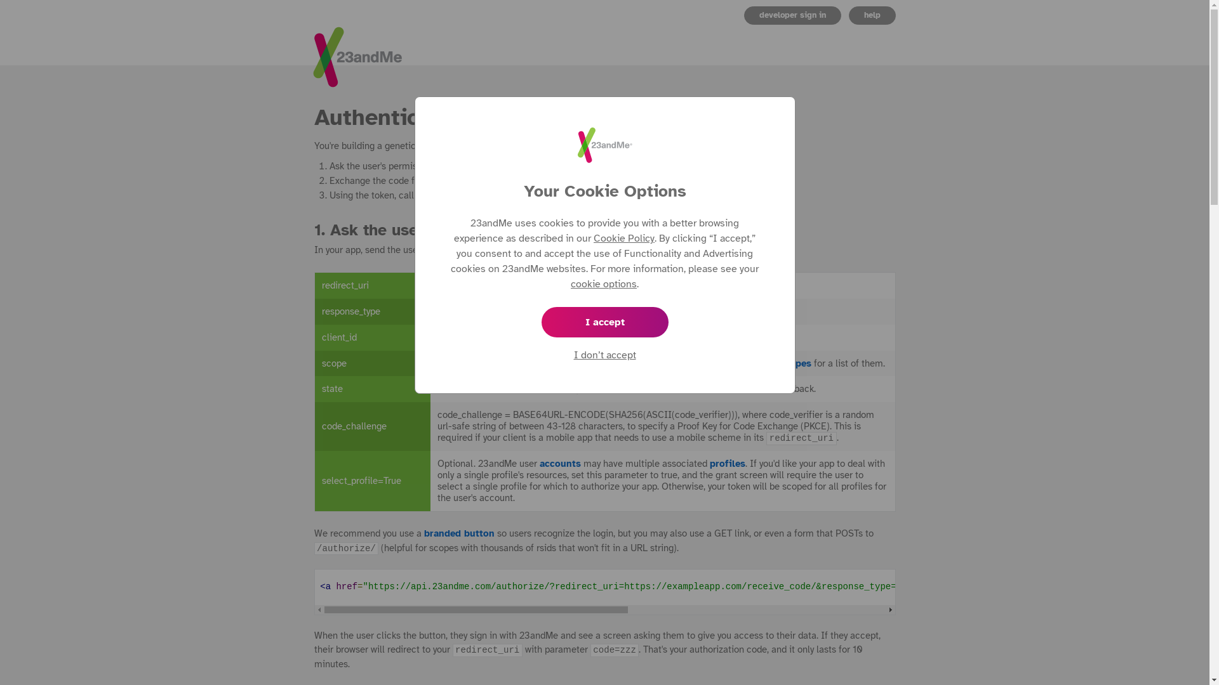  I want to click on your dashboard, so click(561, 285).